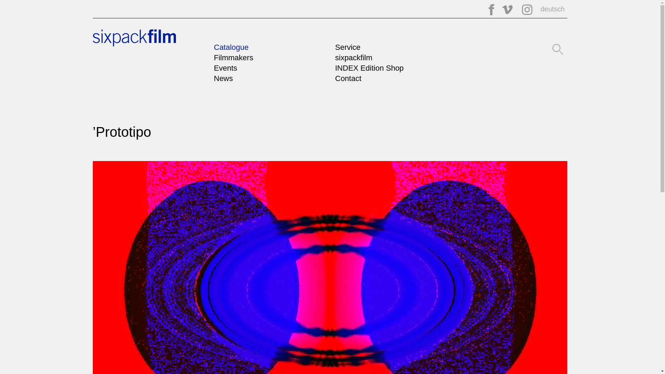 This screenshot has height=374, width=665. What do you see at coordinates (233, 57) in the screenshot?
I see `Filmmakers` at bounding box center [233, 57].